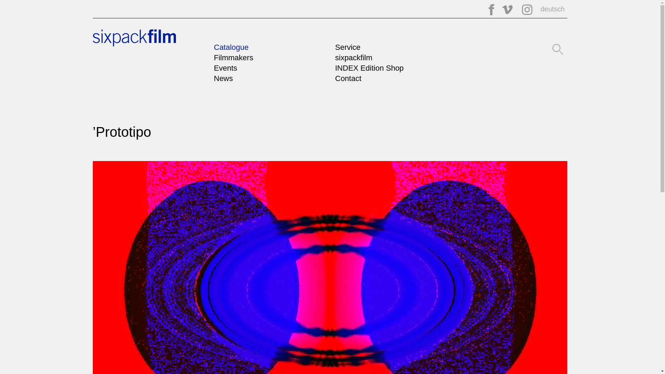 This screenshot has height=374, width=665. What do you see at coordinates (233, 57) in the screenshot?
I see `Filmmakers` at bounding box center [233, 57].